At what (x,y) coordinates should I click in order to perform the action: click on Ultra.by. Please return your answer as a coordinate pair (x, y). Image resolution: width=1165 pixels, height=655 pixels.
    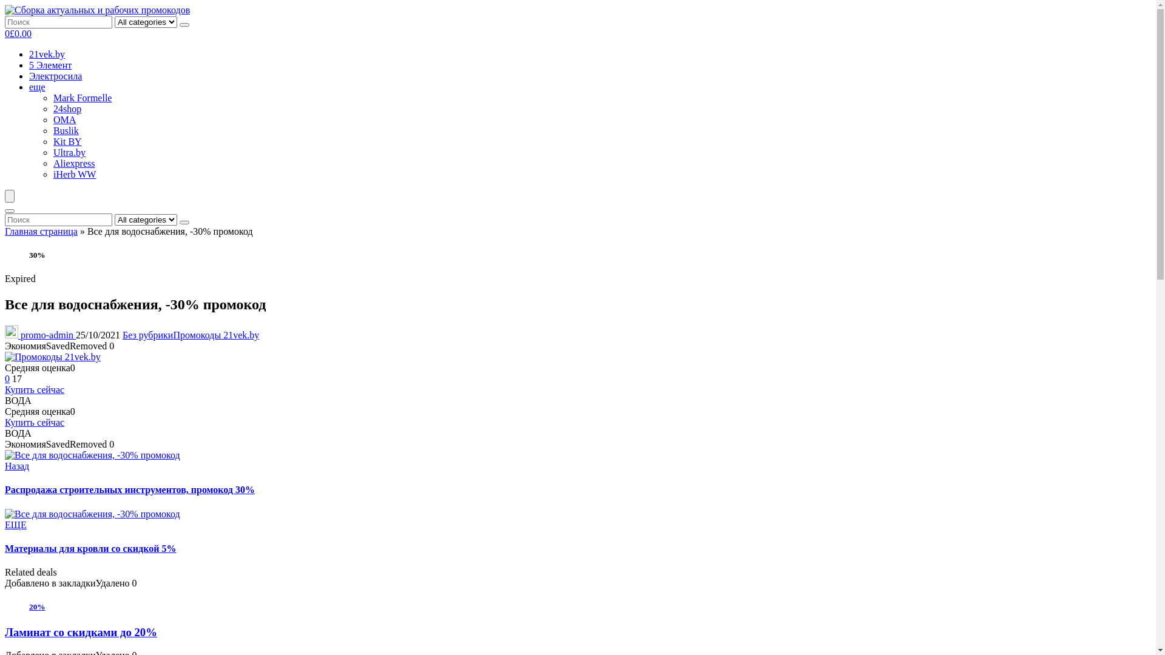
    Looking at the image, I should click on (69, 153).